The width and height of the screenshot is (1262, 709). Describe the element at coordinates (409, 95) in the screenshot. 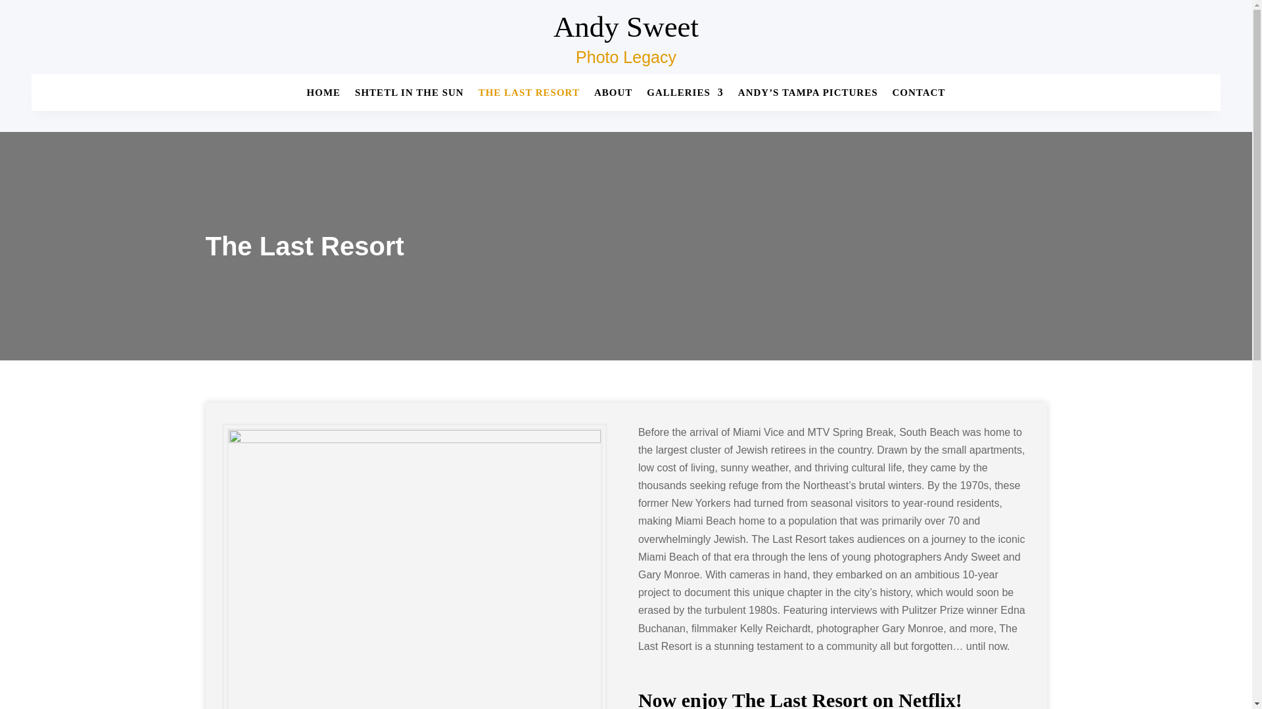

I see `SHTETL IN THE SUN` at that location.